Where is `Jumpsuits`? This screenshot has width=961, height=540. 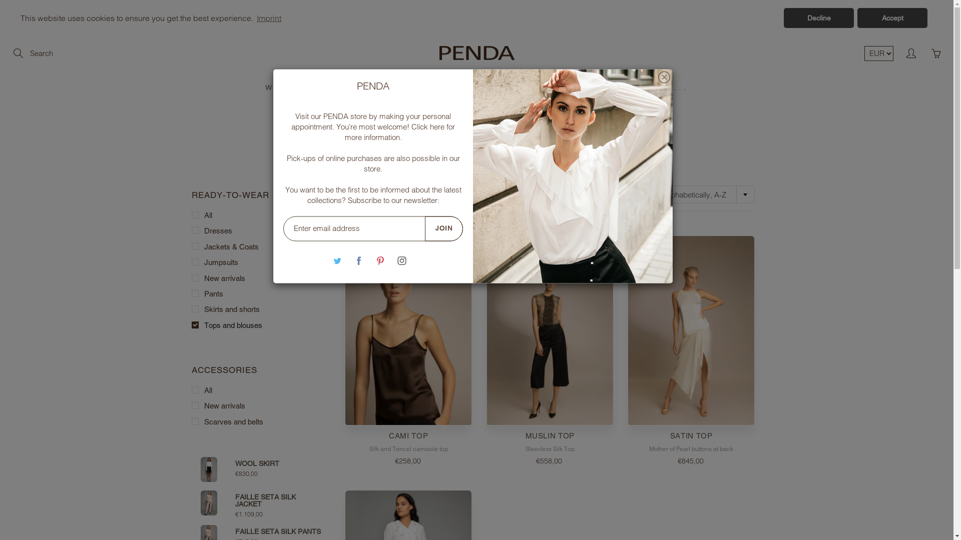
Jumpsuits is located at coordinates (257, 262).